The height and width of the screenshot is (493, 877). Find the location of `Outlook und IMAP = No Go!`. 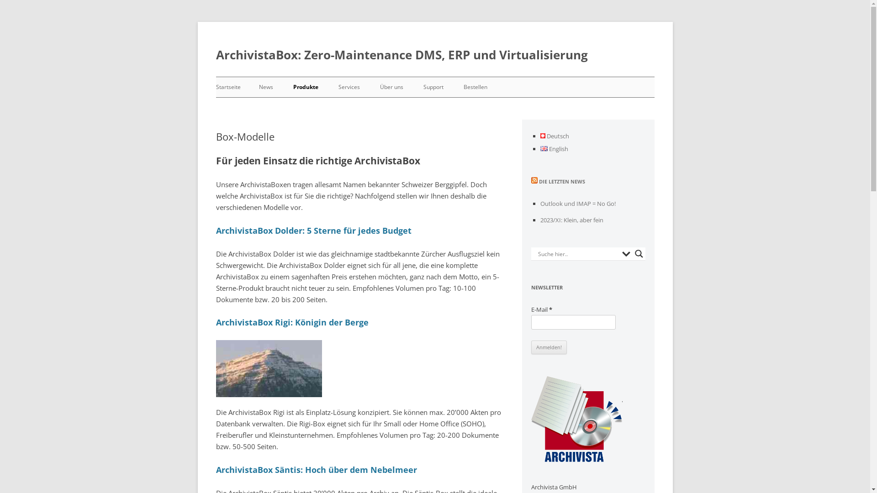

Outlook und IMAP = No Go! is located at coordinates (303, 102).